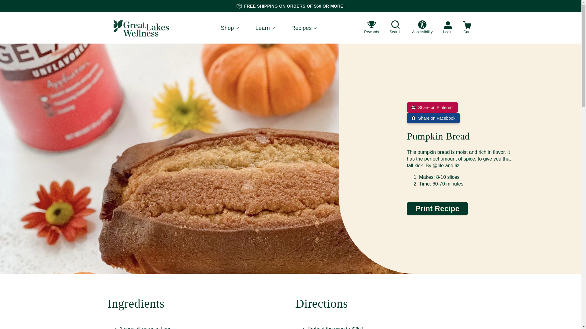 This screenshot has height=329, width=586. I want to click on Recipes, so click(304, 27).